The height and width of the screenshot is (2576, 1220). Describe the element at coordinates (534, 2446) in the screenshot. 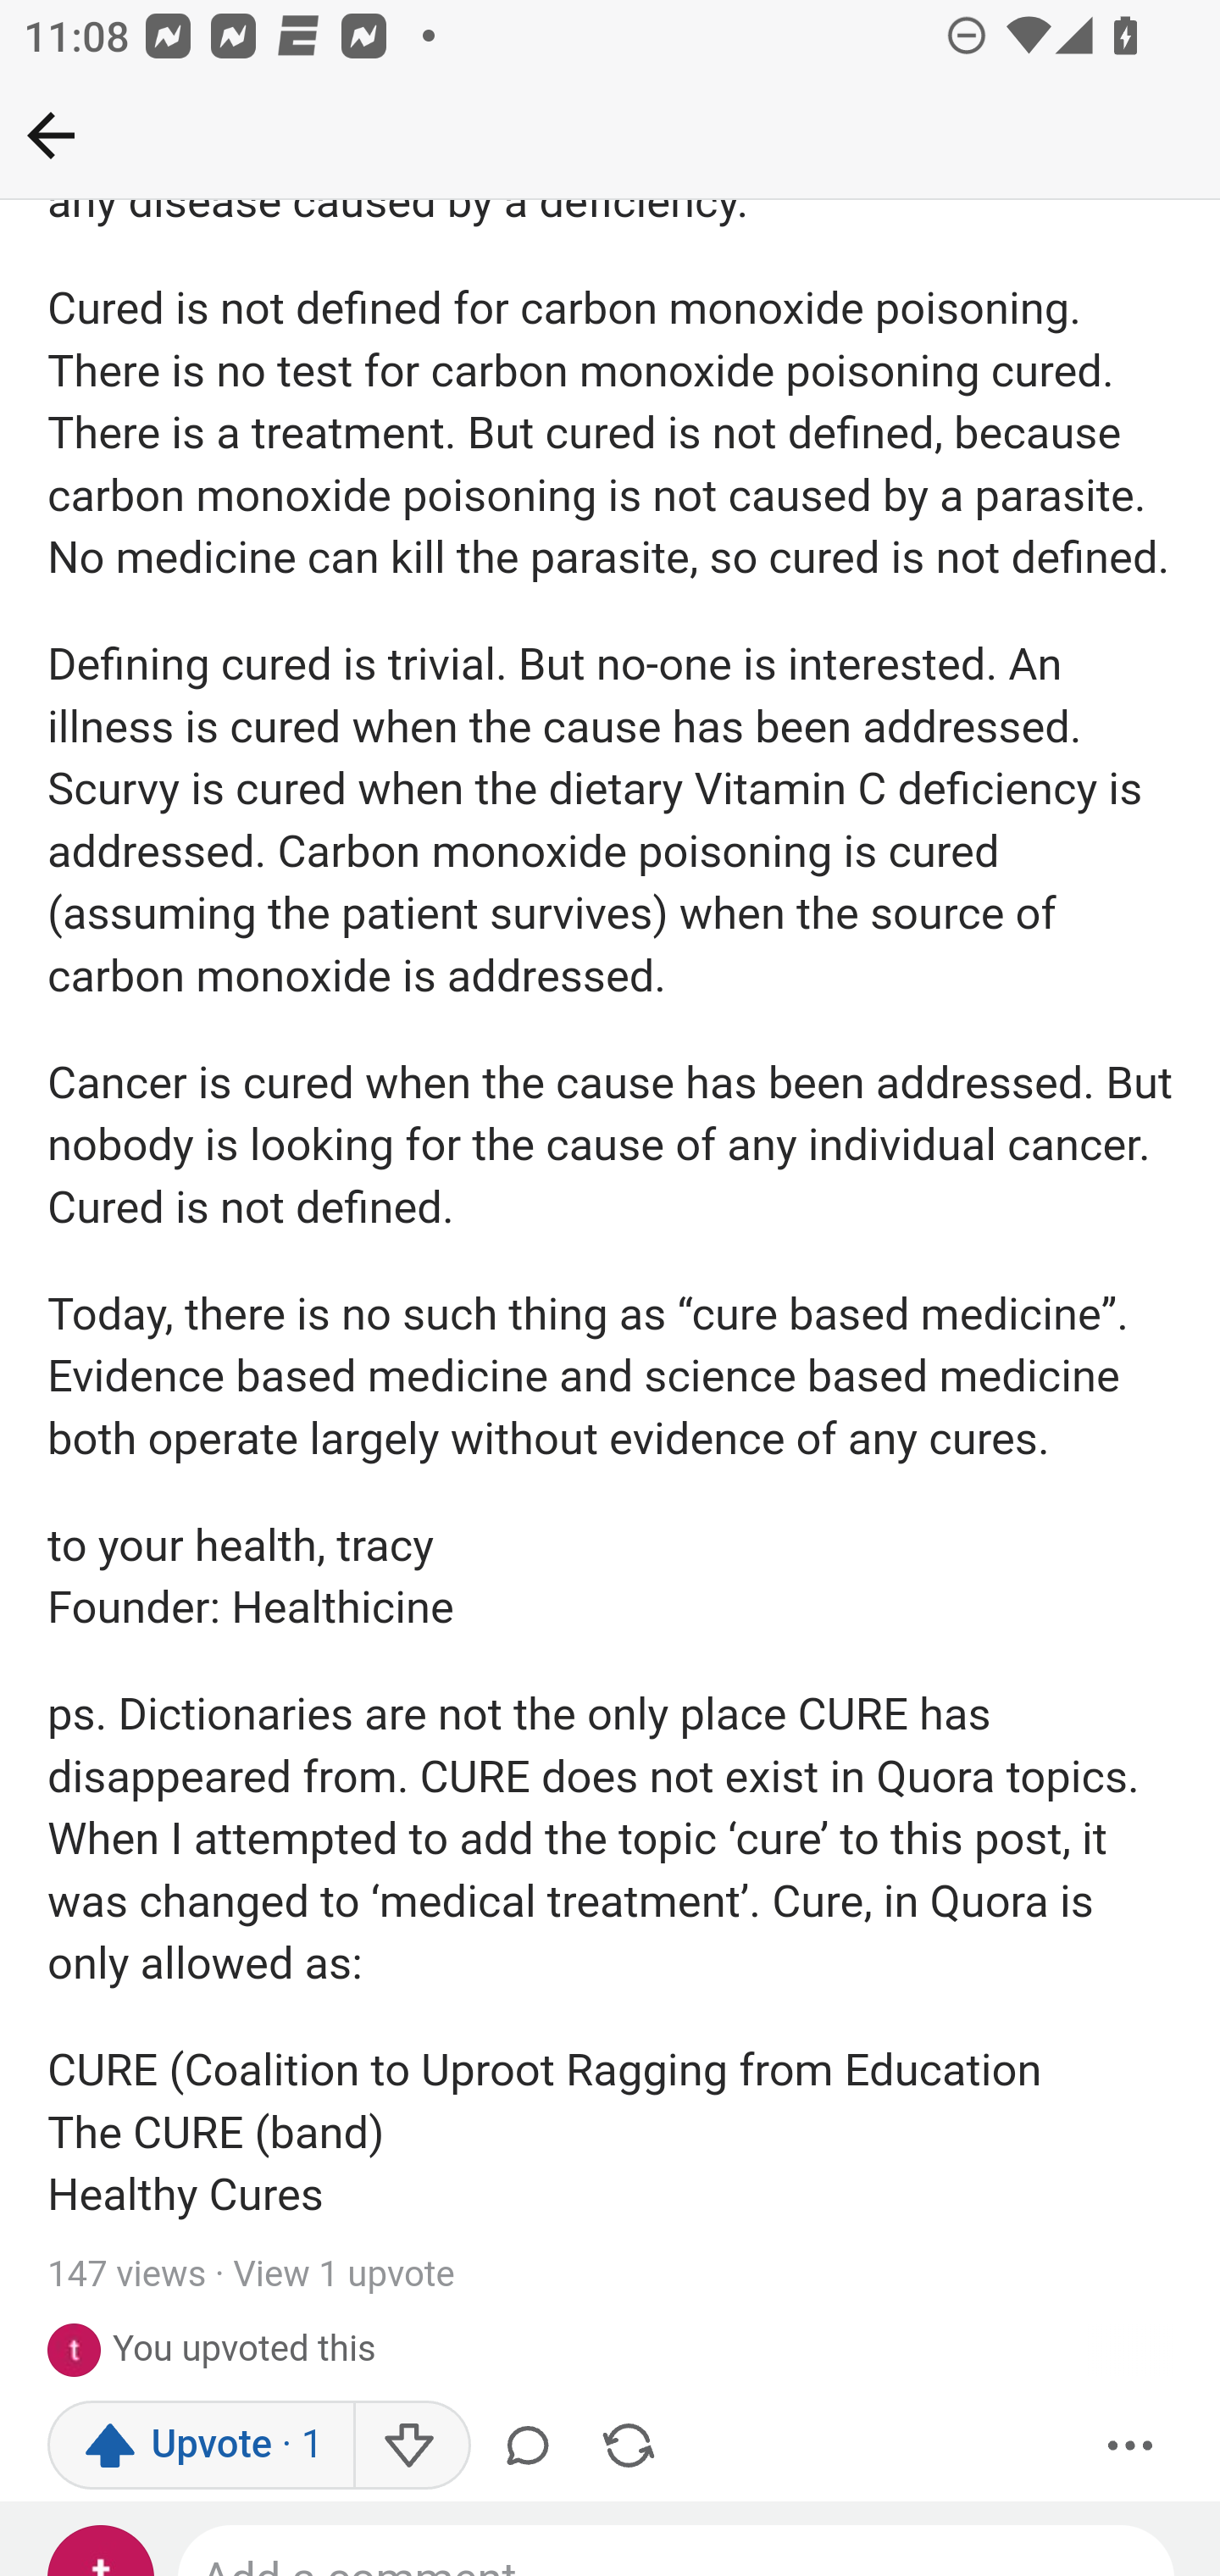

I see `Comment` at that location.